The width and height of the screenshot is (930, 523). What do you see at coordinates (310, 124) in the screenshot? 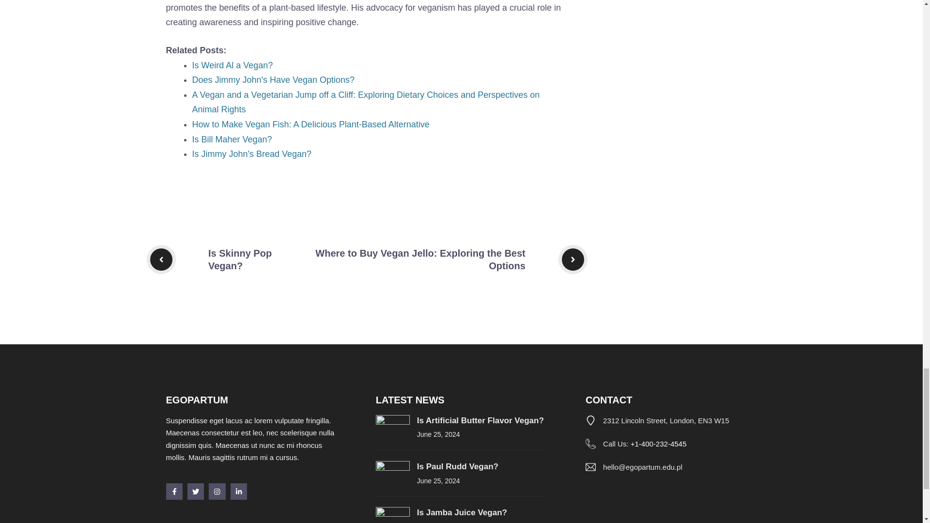
I see `How to Make Vegan Fish: A Delicious Plant-Based Alternative` at bounding box center [310, 124].